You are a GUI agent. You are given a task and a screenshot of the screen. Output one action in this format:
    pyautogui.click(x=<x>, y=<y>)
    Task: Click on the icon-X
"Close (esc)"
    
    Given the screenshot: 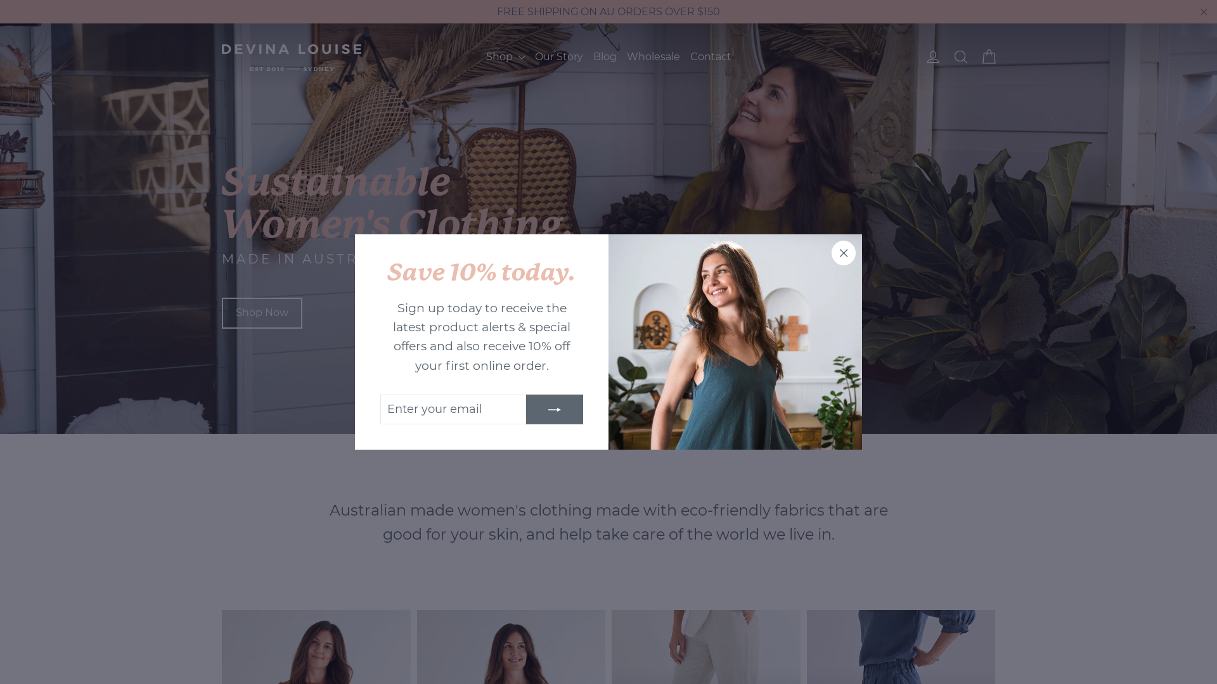 What is the action you would take?
    pyautogui.click(x=844, y=253)
    